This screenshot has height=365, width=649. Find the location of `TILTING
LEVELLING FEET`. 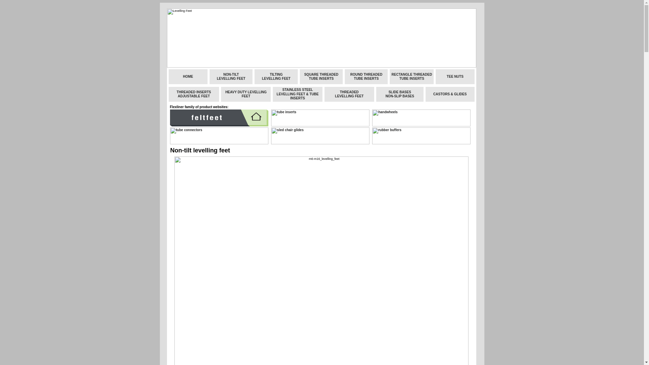

TILTING
LEVELLING FEET is located at coordinates (276, 76).